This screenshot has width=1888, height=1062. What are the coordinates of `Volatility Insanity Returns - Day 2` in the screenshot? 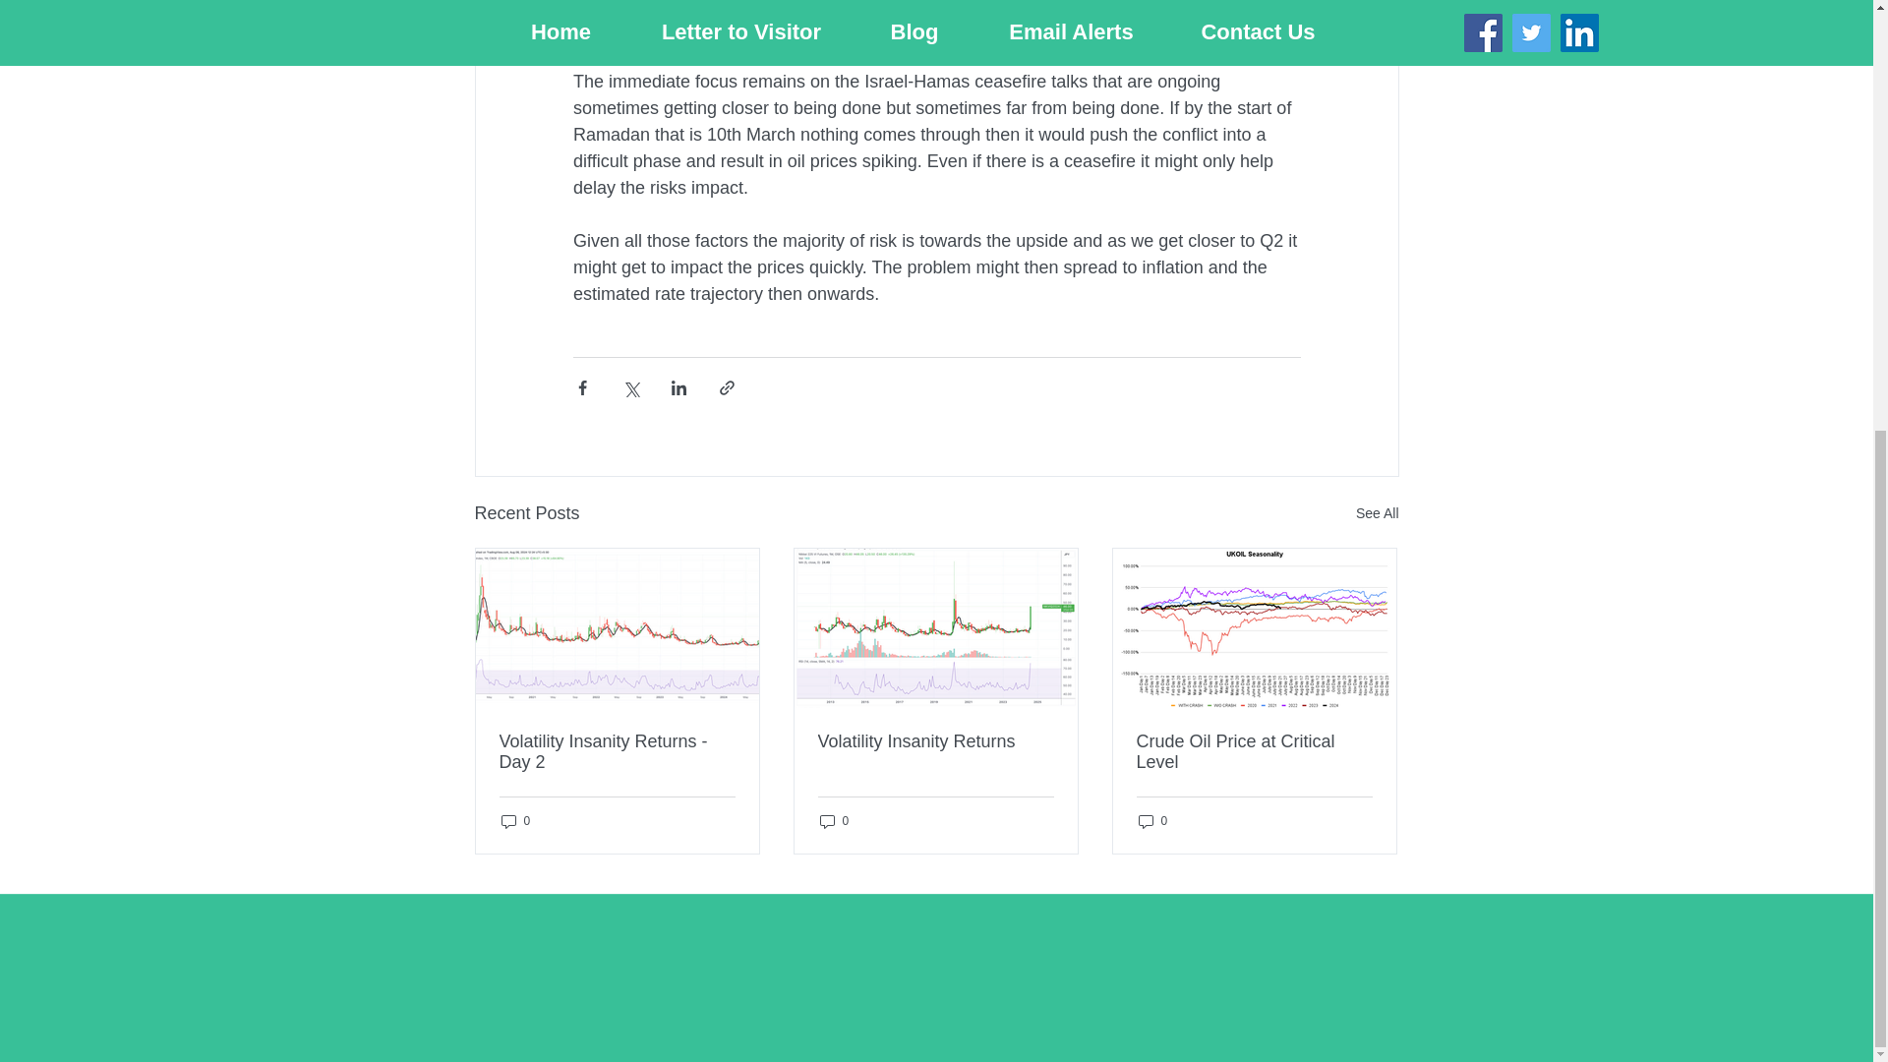 It's located at (618, 752).